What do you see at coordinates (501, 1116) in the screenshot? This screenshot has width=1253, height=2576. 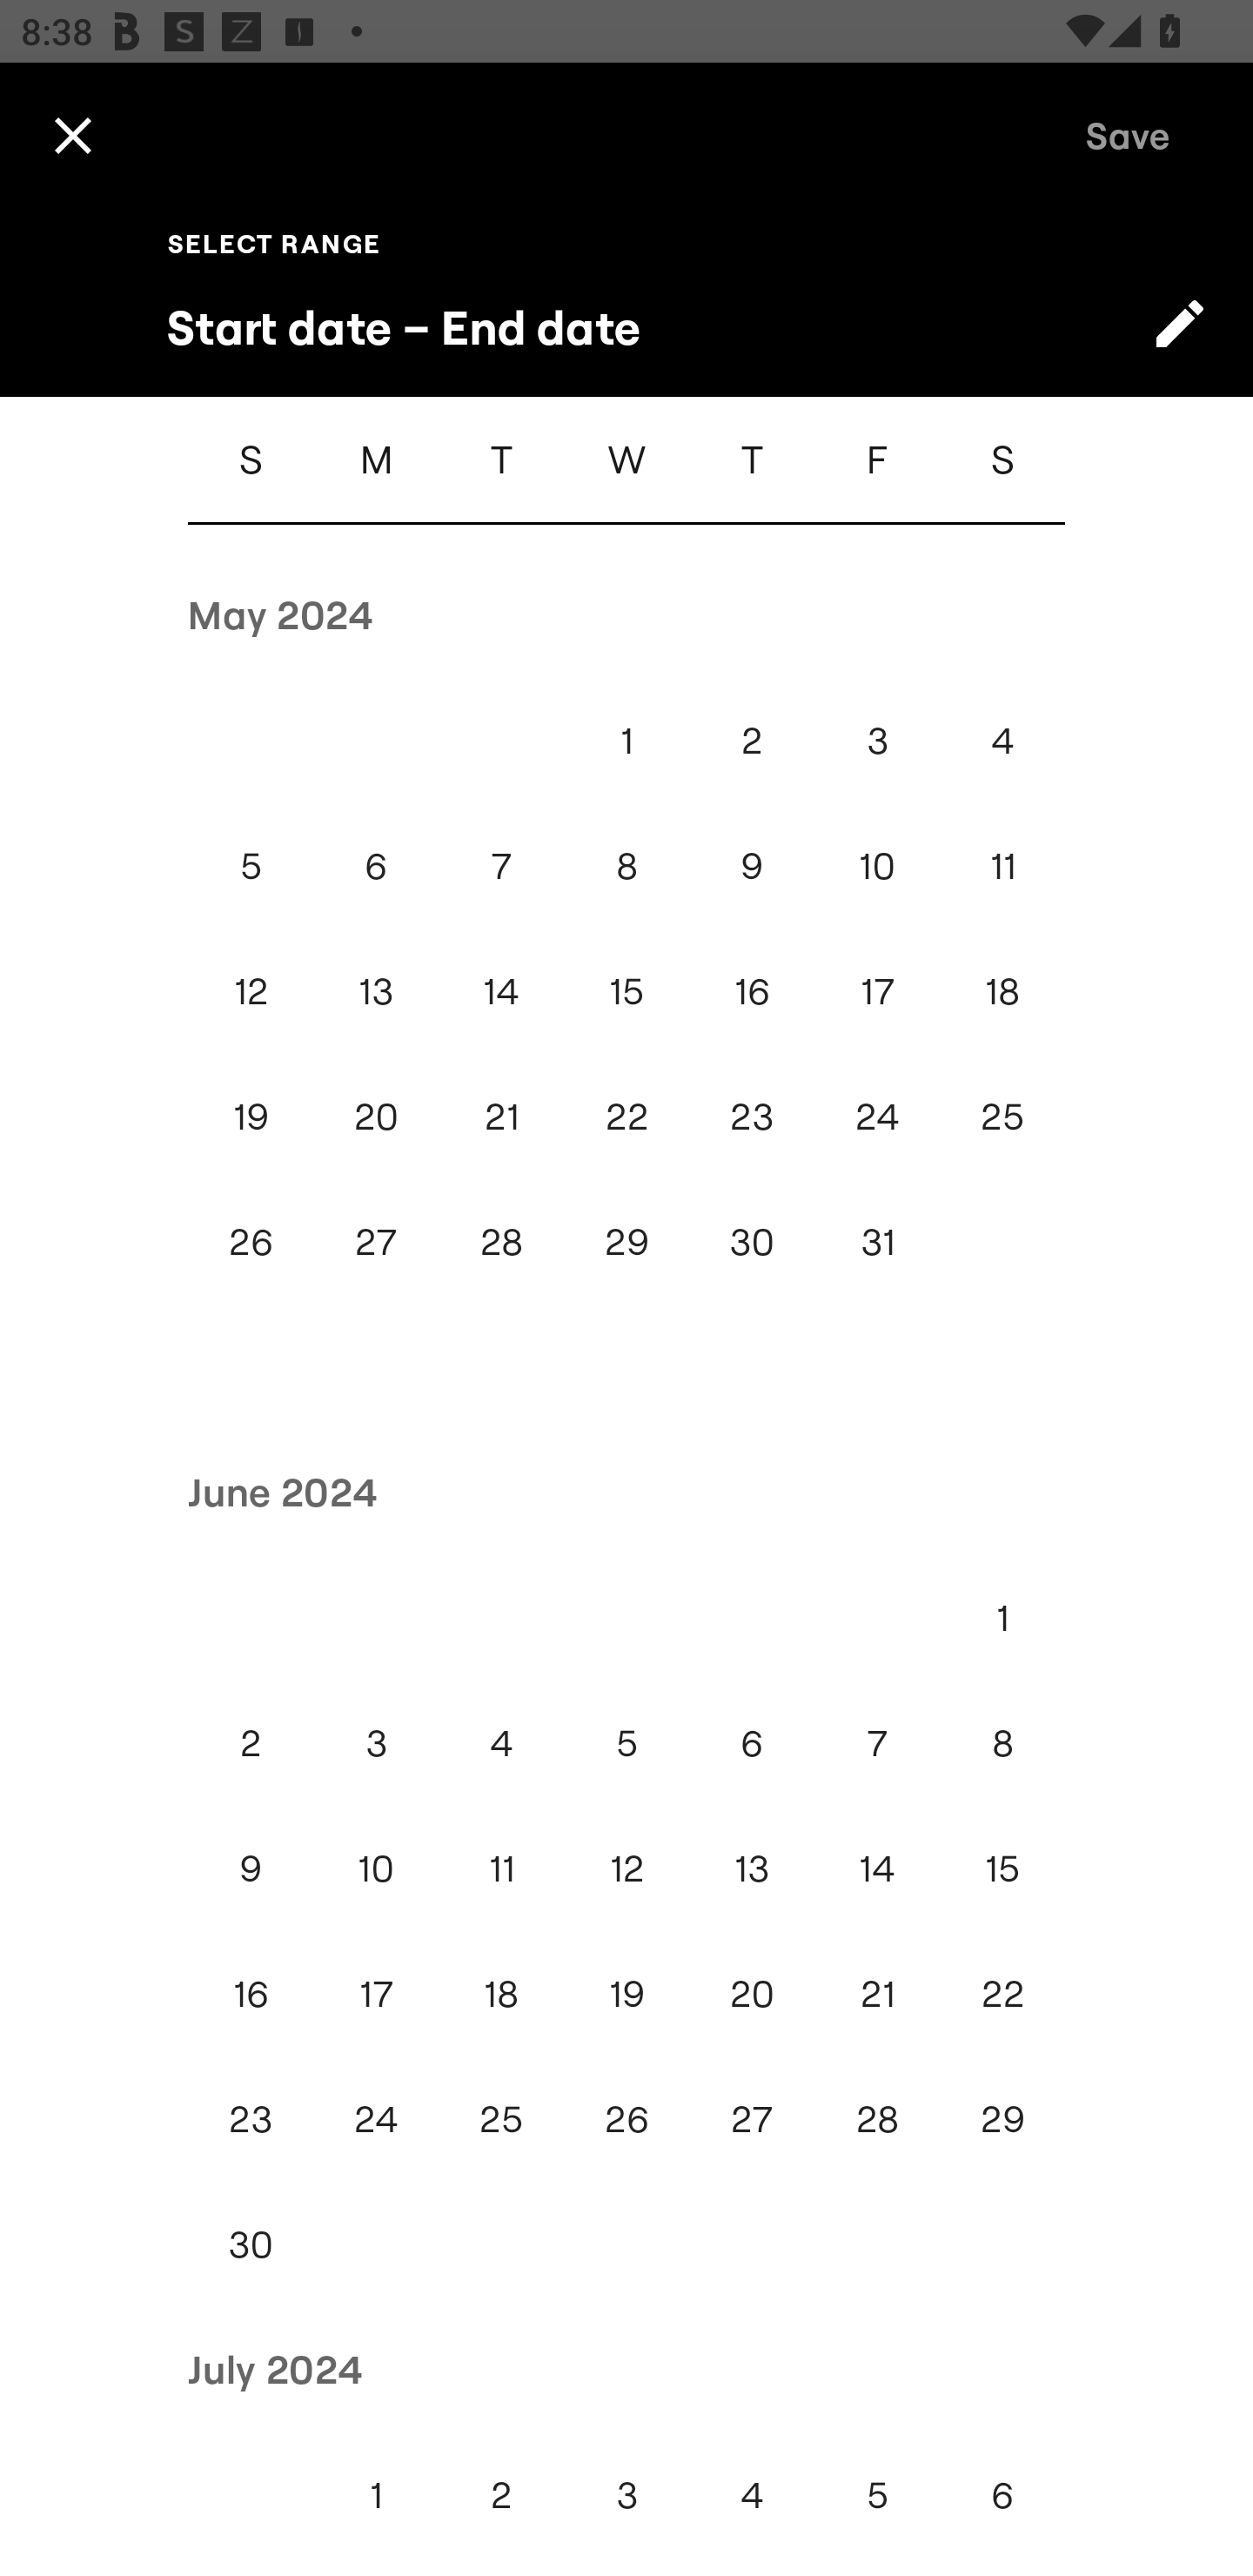 I see `21 Tue, May 21` at bounding box center [501, 1116].